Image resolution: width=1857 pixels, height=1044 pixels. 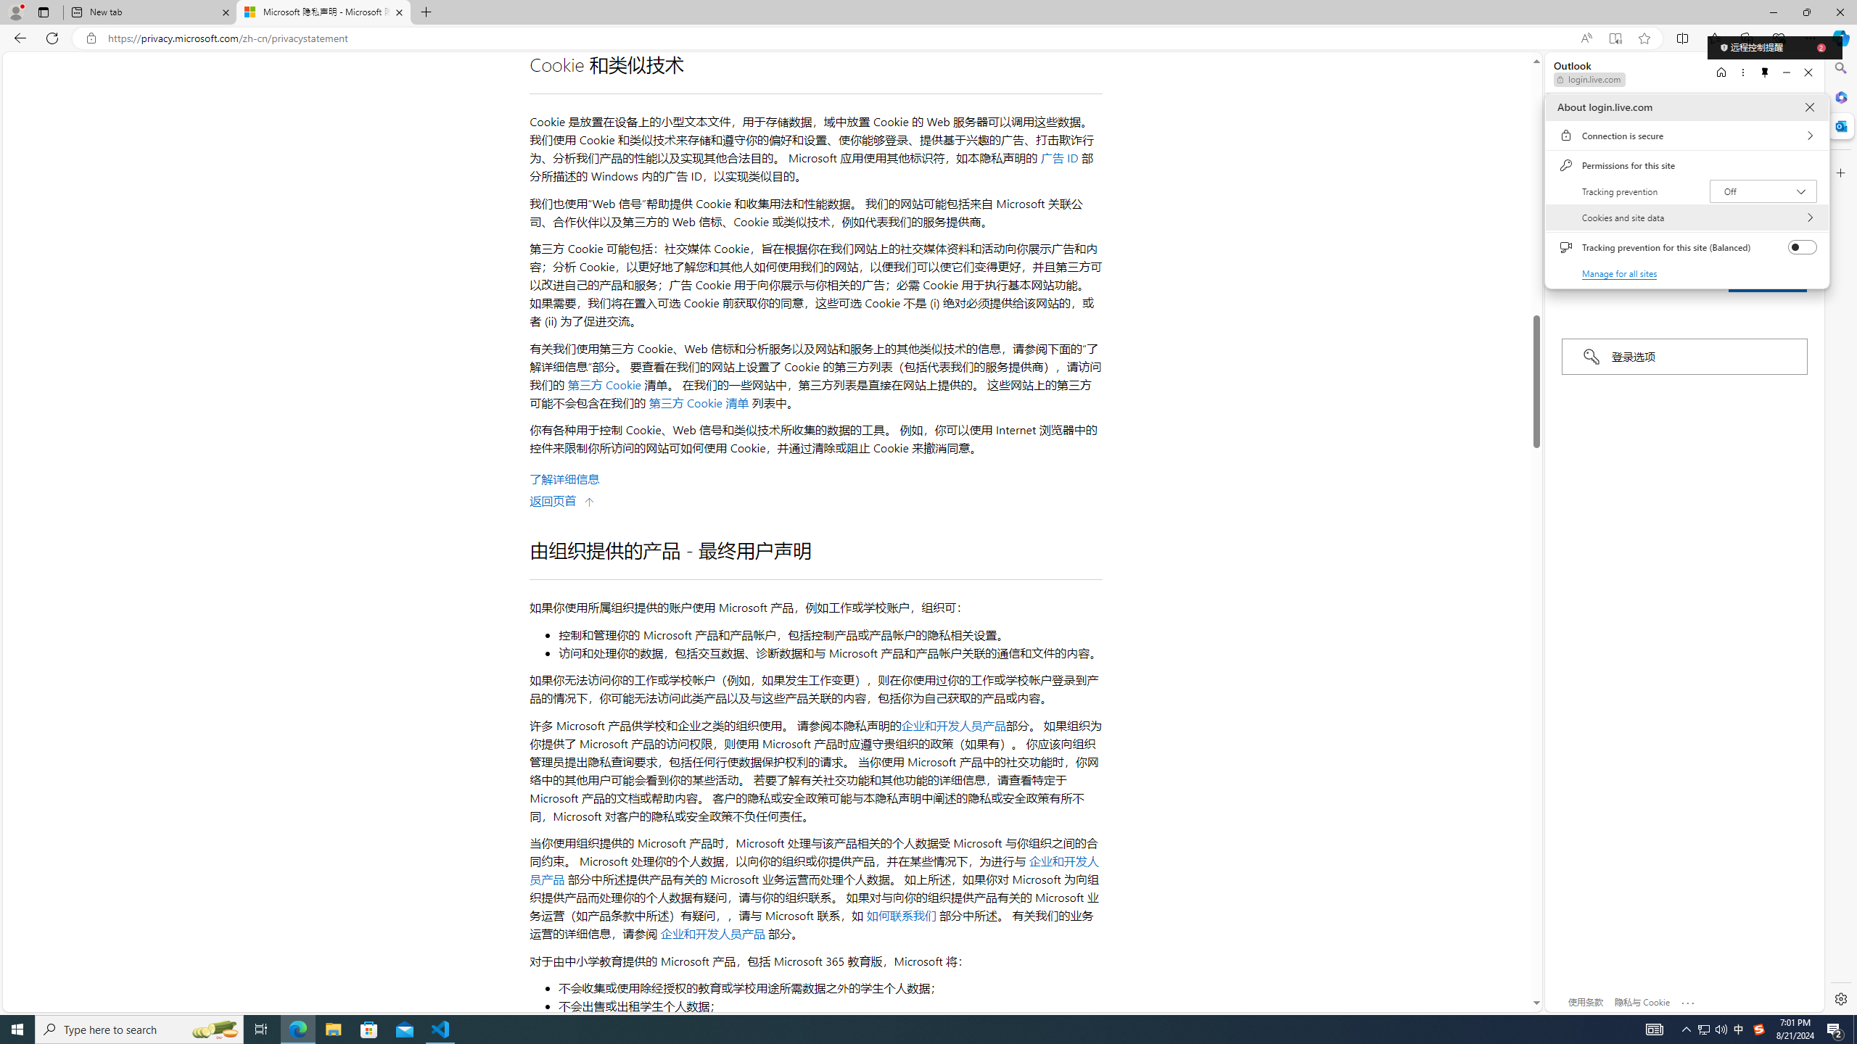 I want to click on Cookies and site data, so click(x=1687, y=217).